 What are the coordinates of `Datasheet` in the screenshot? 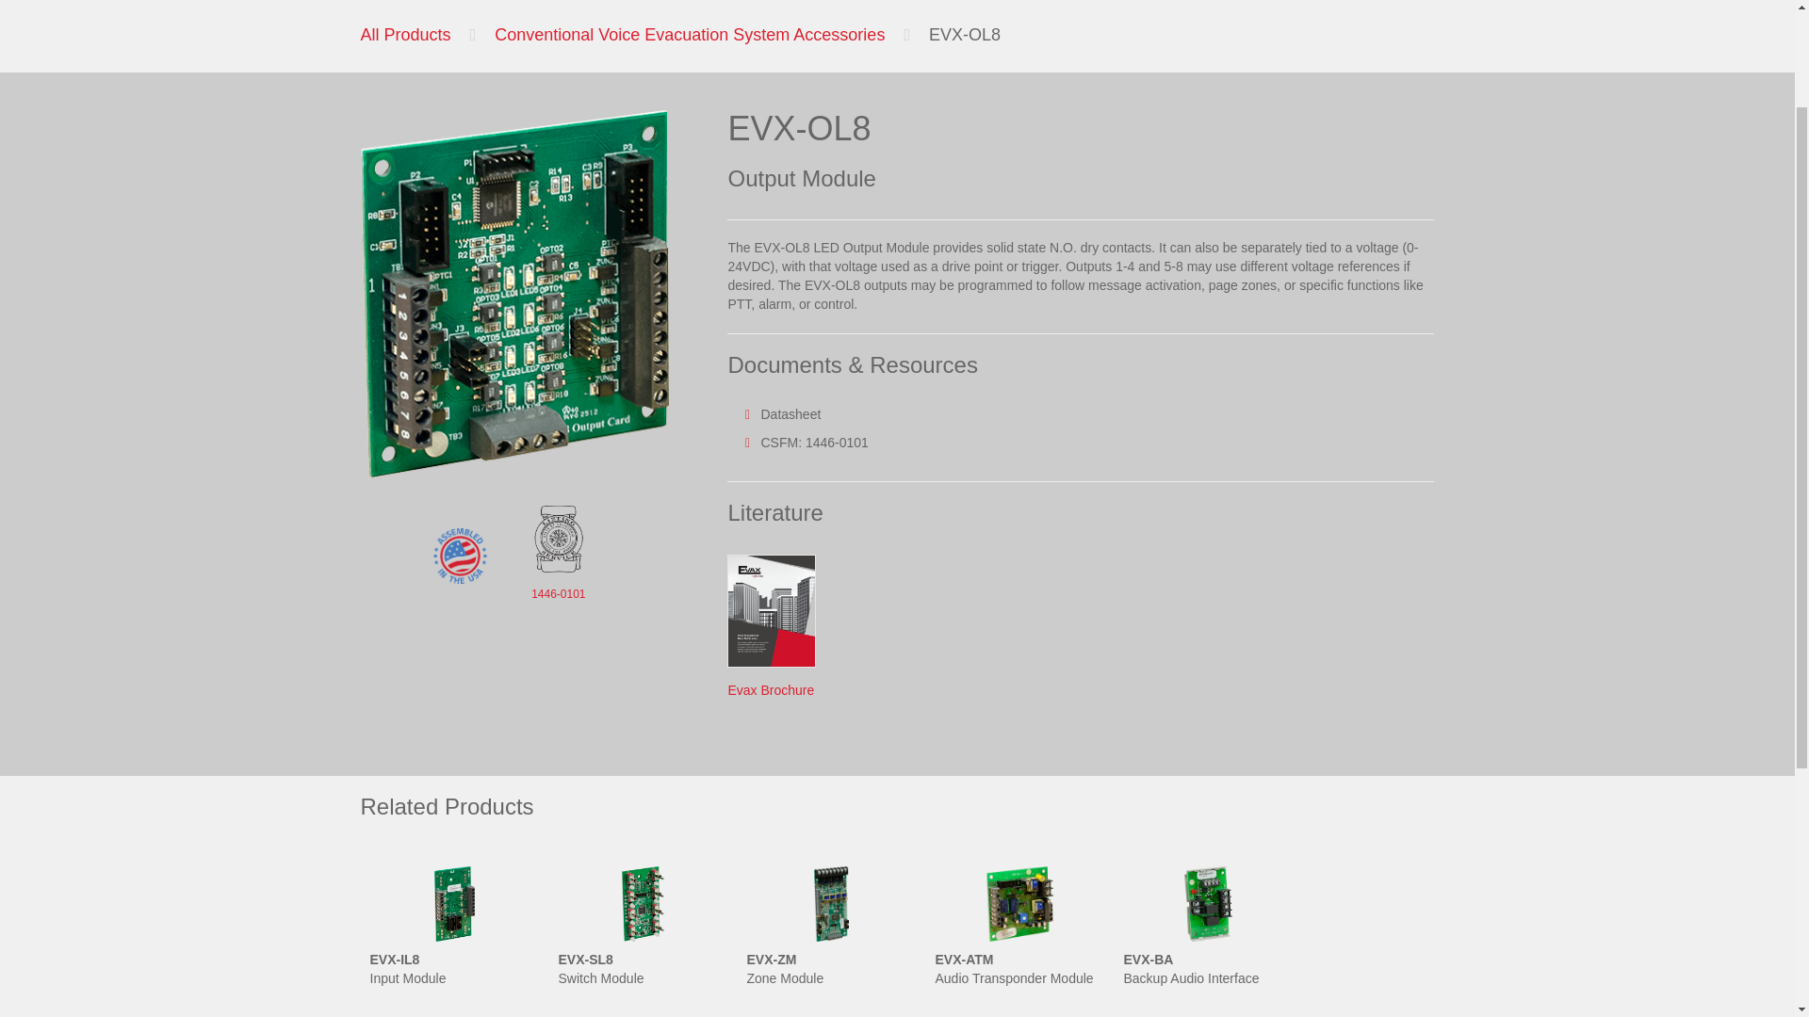 It's located at (790, 414).